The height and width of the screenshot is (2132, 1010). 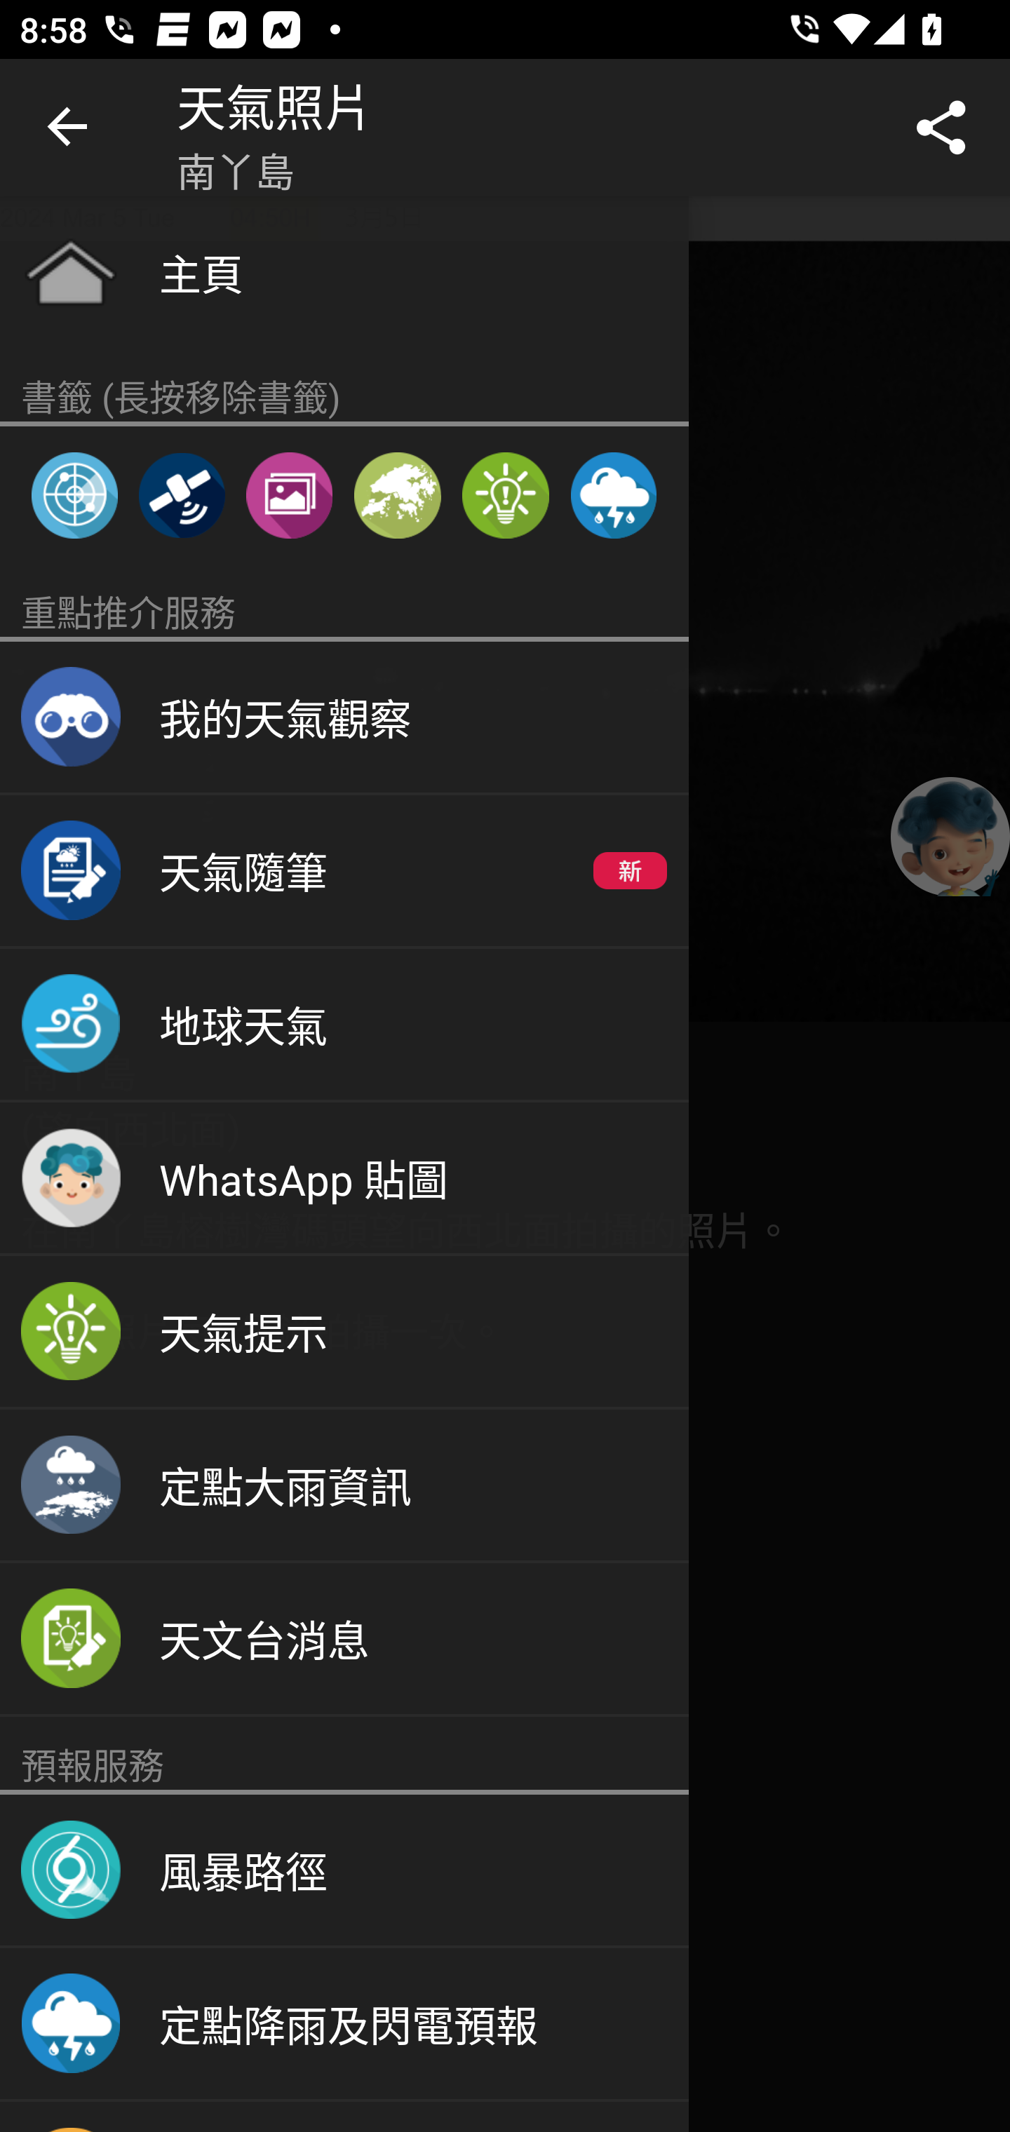 I want to click on 我的天氣觀察, so click(x=344, y=718).